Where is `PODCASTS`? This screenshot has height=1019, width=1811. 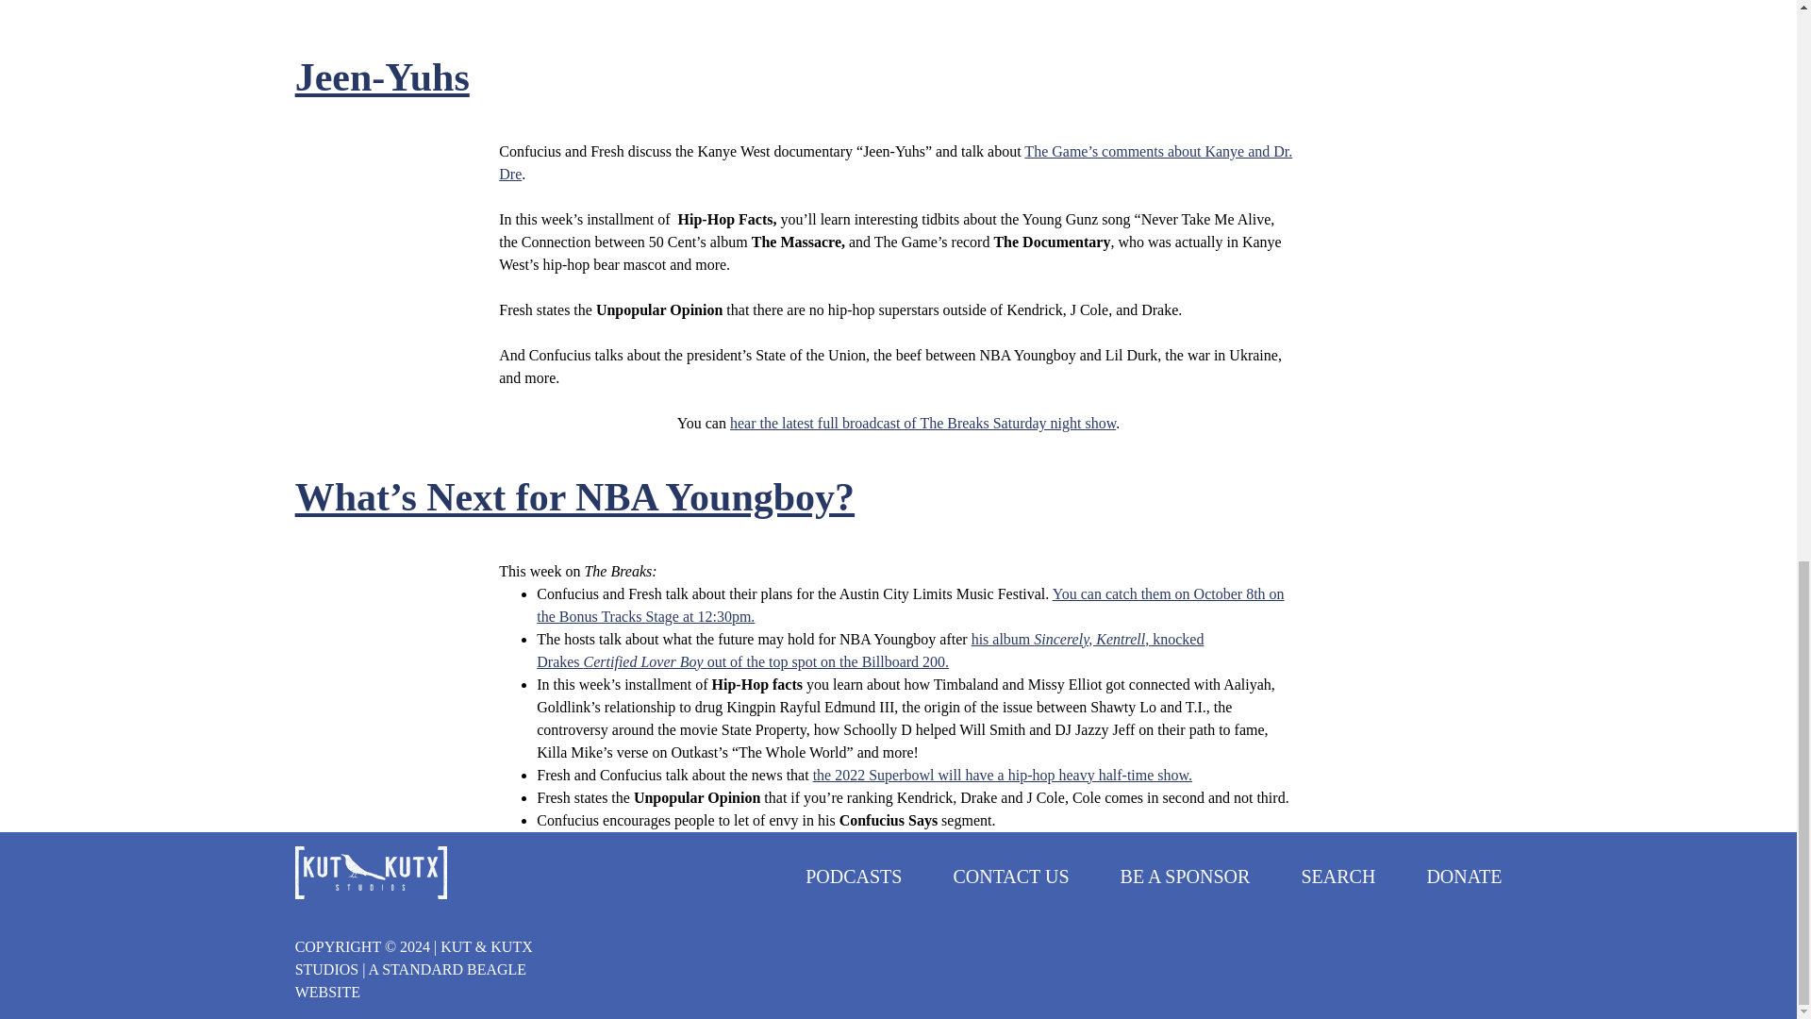 PODCASTS is located at coordinates (854, 876).